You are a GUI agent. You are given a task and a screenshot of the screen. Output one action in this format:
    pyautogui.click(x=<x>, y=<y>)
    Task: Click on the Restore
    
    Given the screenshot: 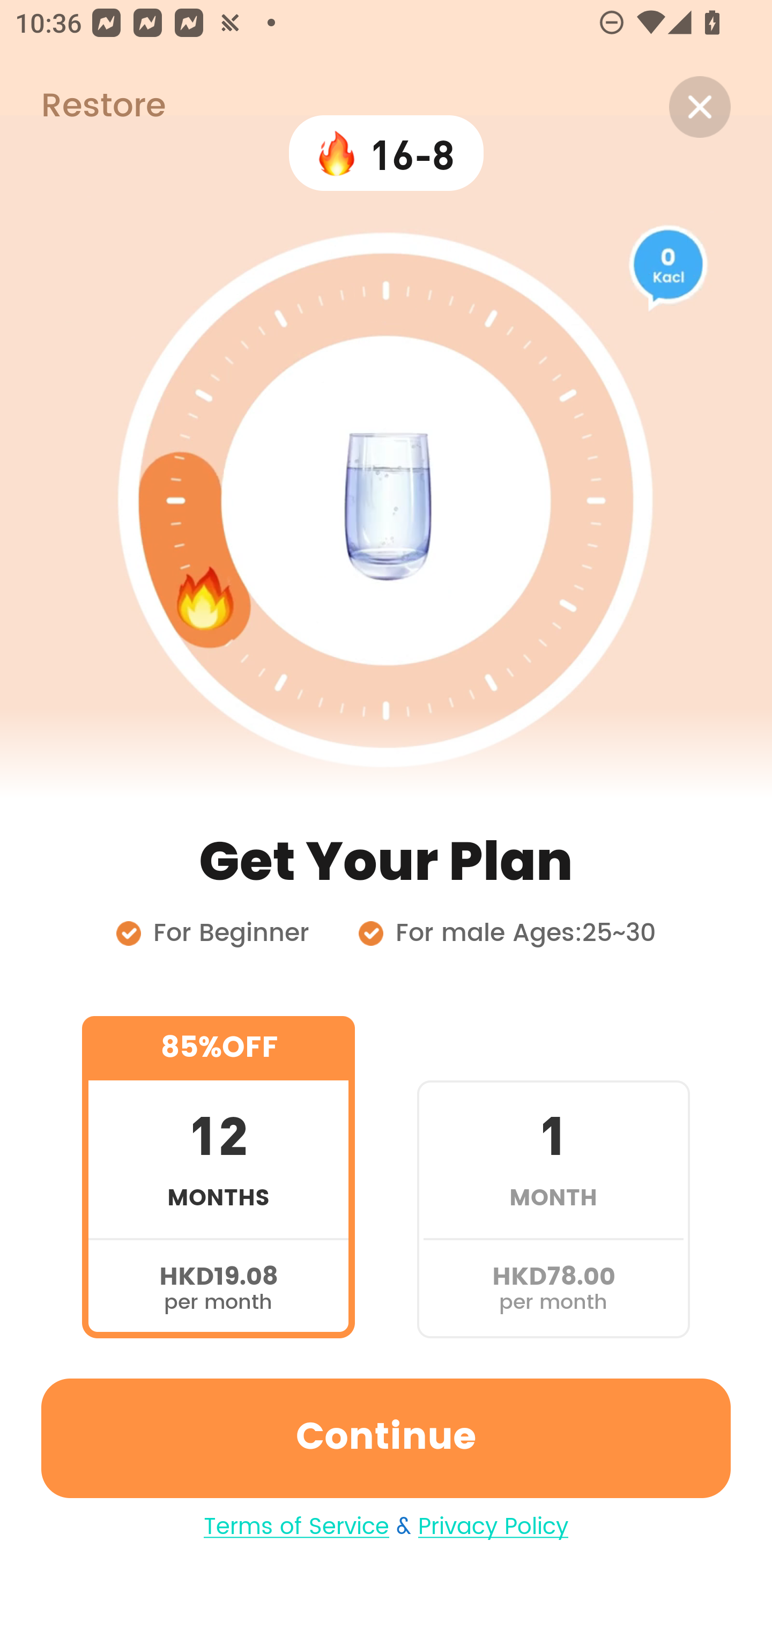 What is the action you would take?
    pyautogui.click(x=83, y=107)
    